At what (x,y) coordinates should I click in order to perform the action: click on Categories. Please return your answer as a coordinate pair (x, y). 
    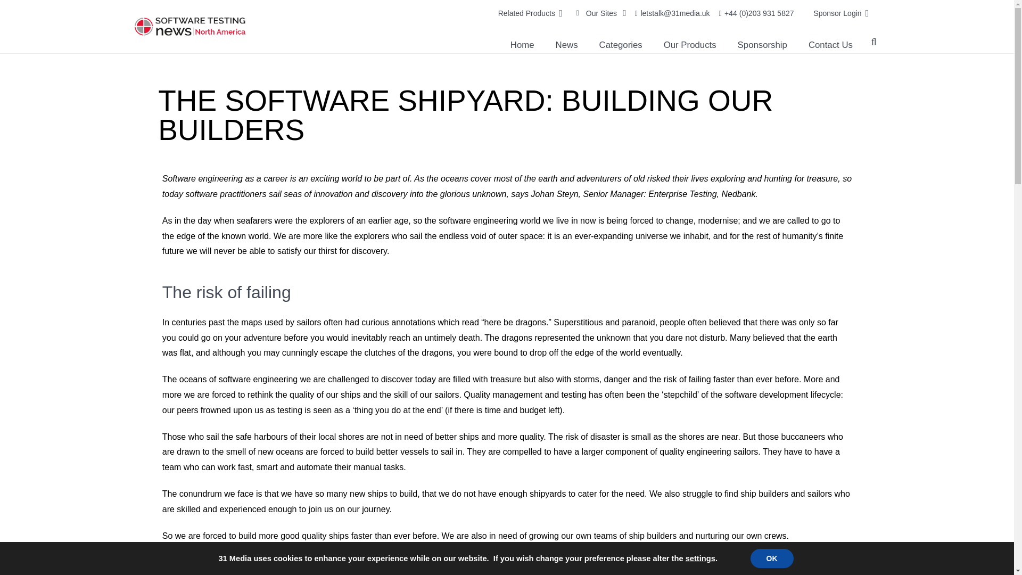
    Looking at the image, I should click on (621, 45).